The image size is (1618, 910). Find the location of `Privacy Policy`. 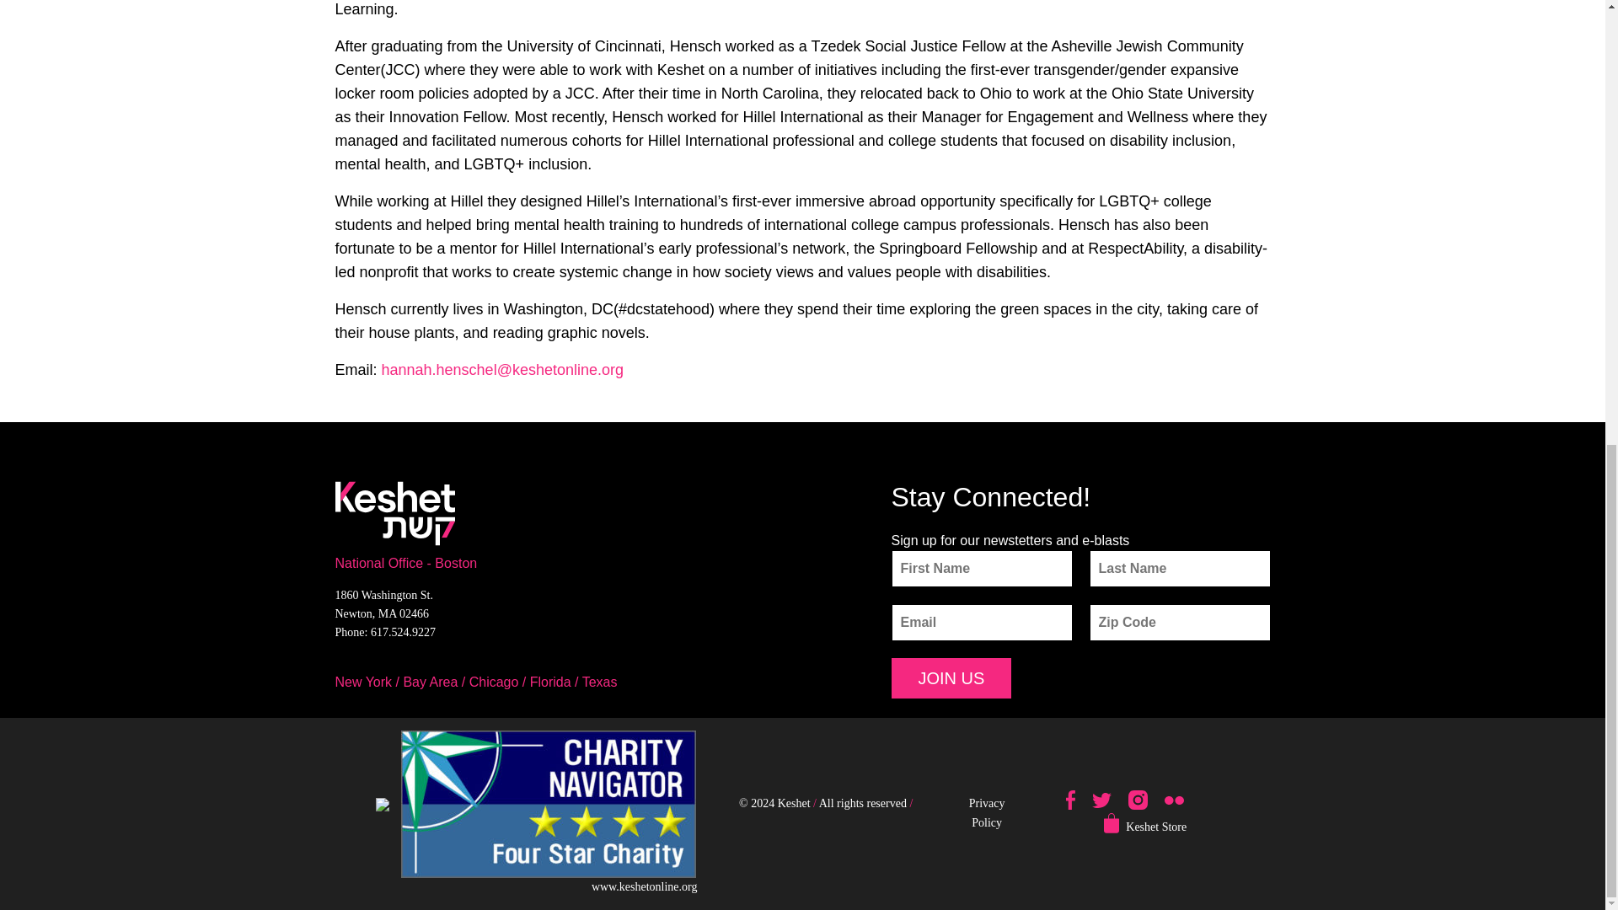

Privacy Policy is located at coordinates (987, 812).